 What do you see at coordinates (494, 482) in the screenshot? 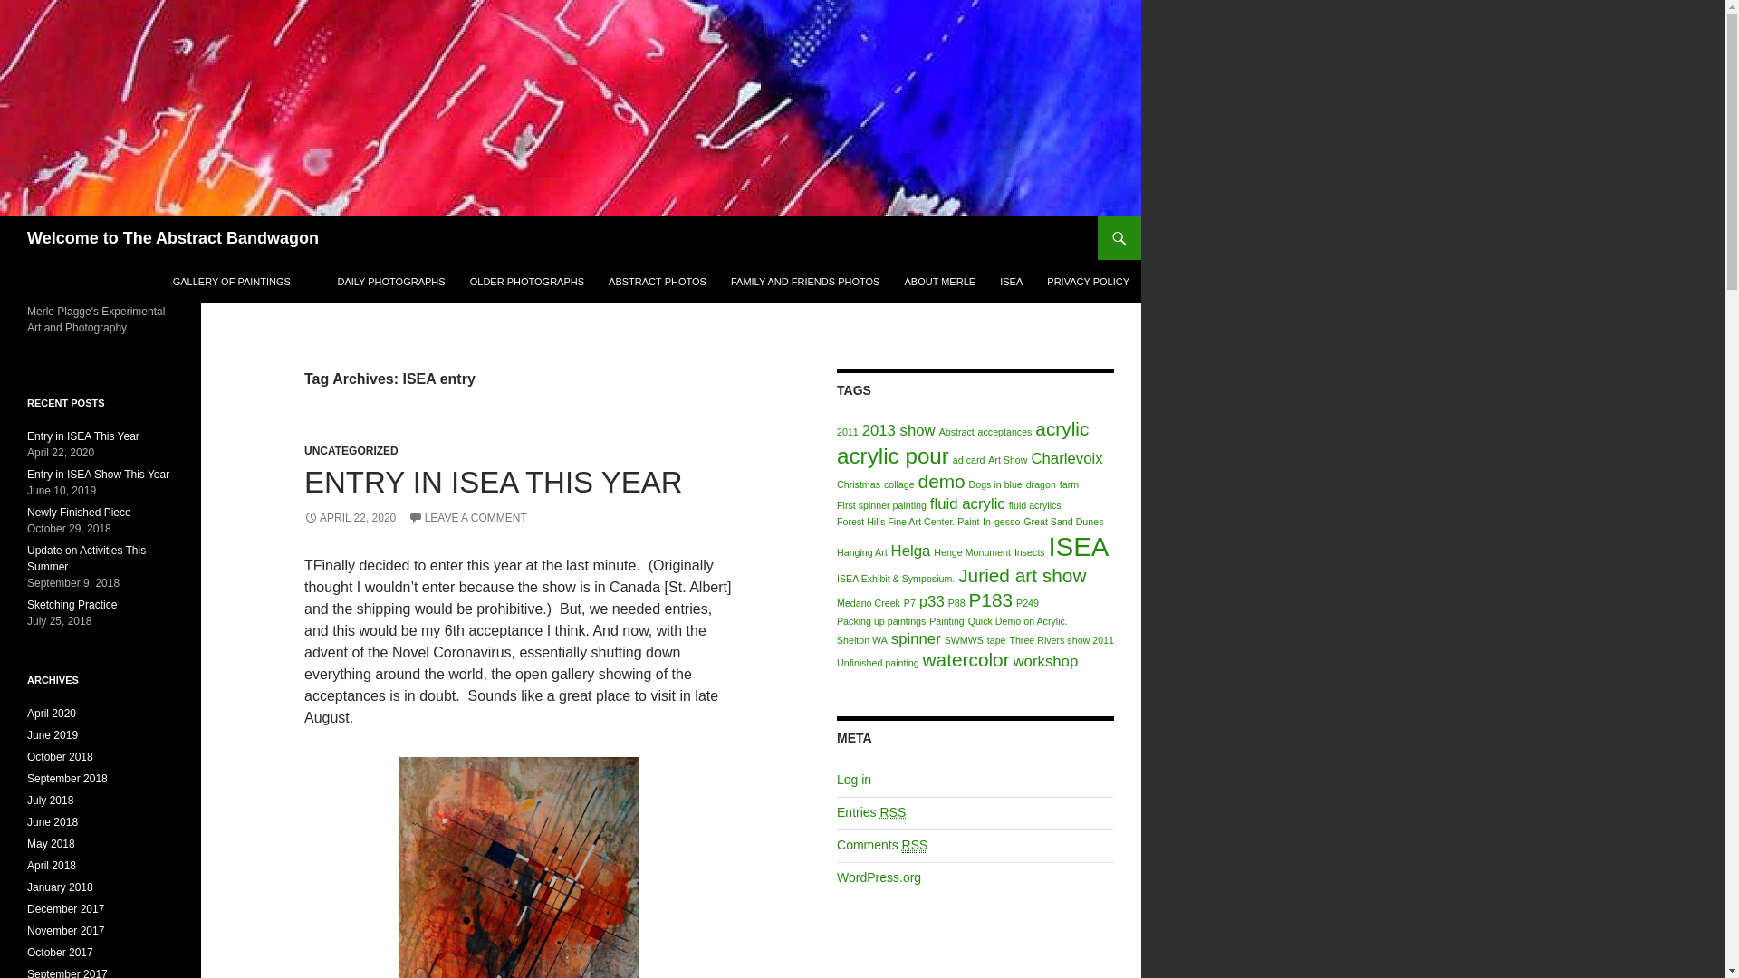
I see `ENTRY IN ISEA THIS YEAR` at bounding box center [494, 482].